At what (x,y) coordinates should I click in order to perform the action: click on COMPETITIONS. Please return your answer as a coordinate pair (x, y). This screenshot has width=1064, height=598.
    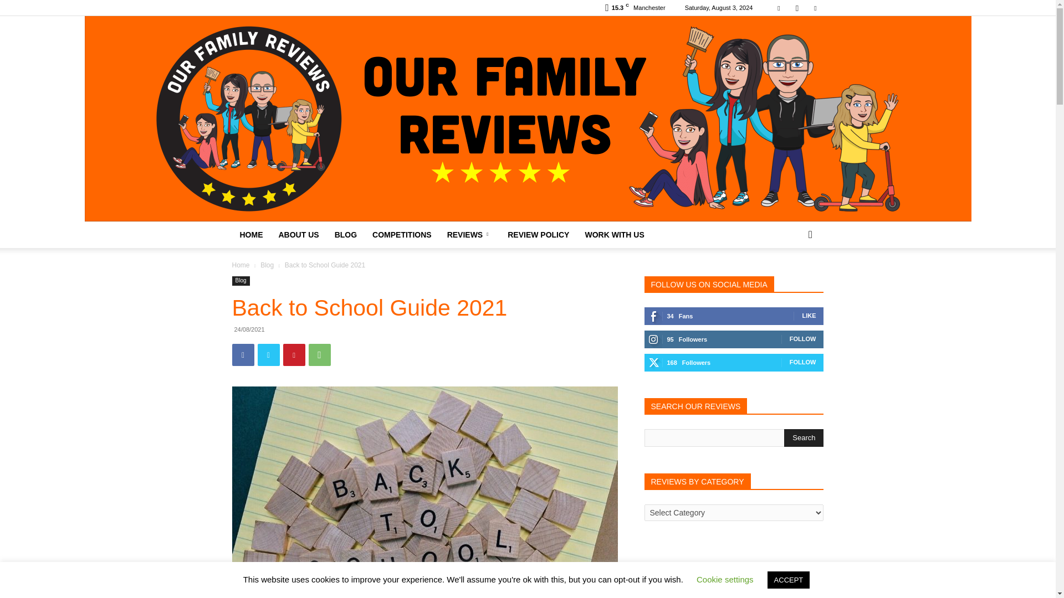
    Looking at the image, I should click on (402, 235).